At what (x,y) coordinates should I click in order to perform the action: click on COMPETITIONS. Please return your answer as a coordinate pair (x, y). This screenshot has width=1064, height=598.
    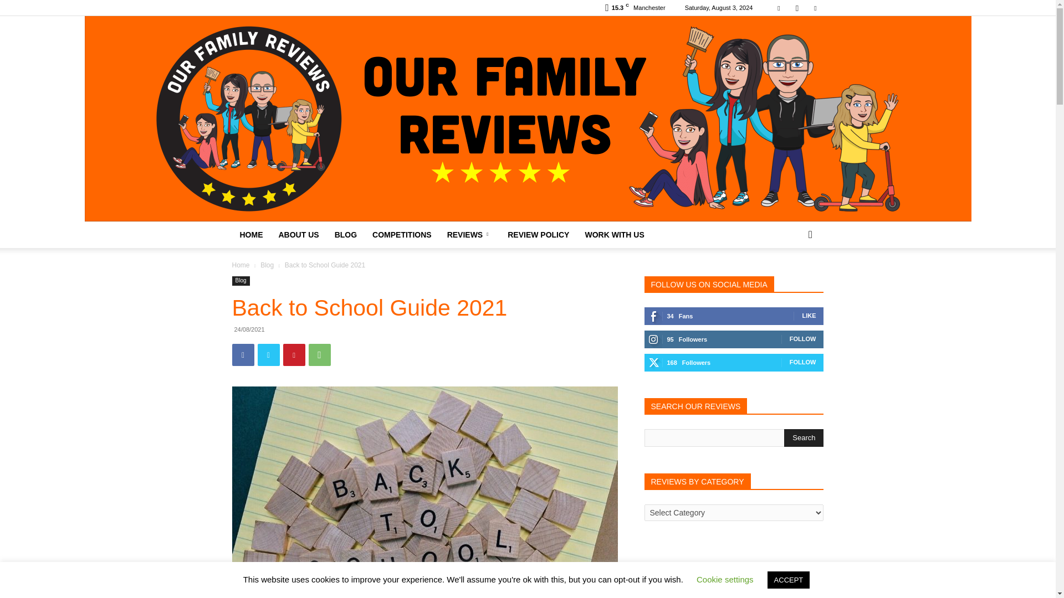
    Looking at the image, I should click on (402, 235).